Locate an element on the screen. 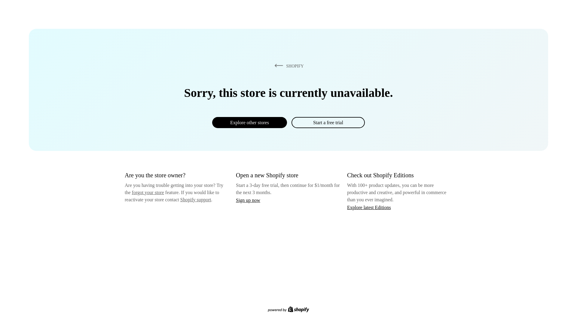 The width and height of the screenshot is (577, 324). Explore other stores is located at coordinates (249, 122).